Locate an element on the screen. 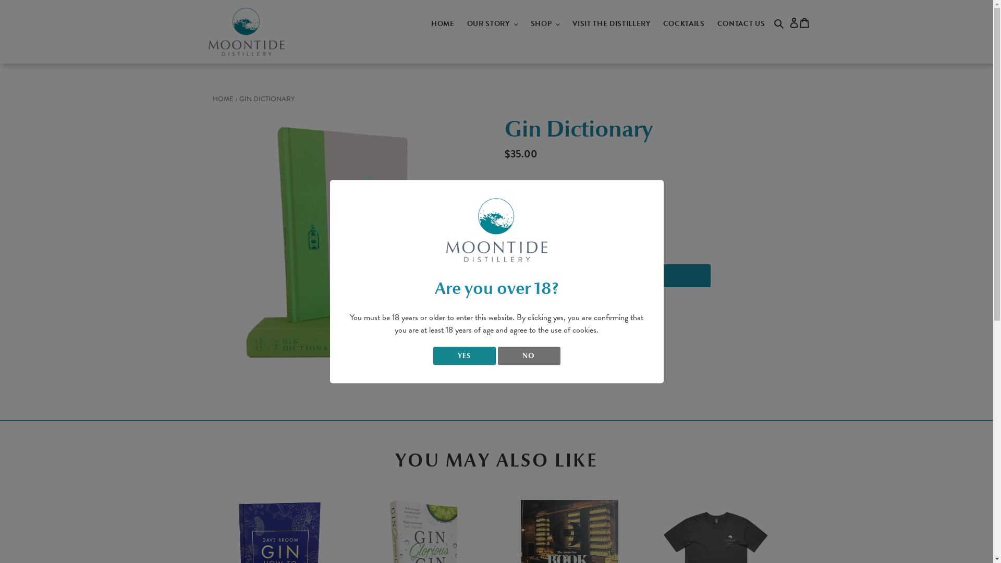 The height and width of the screenshot is (563, 1001). PIN IT
PIN ON PINTEREST is located at coordinates (575, 307).